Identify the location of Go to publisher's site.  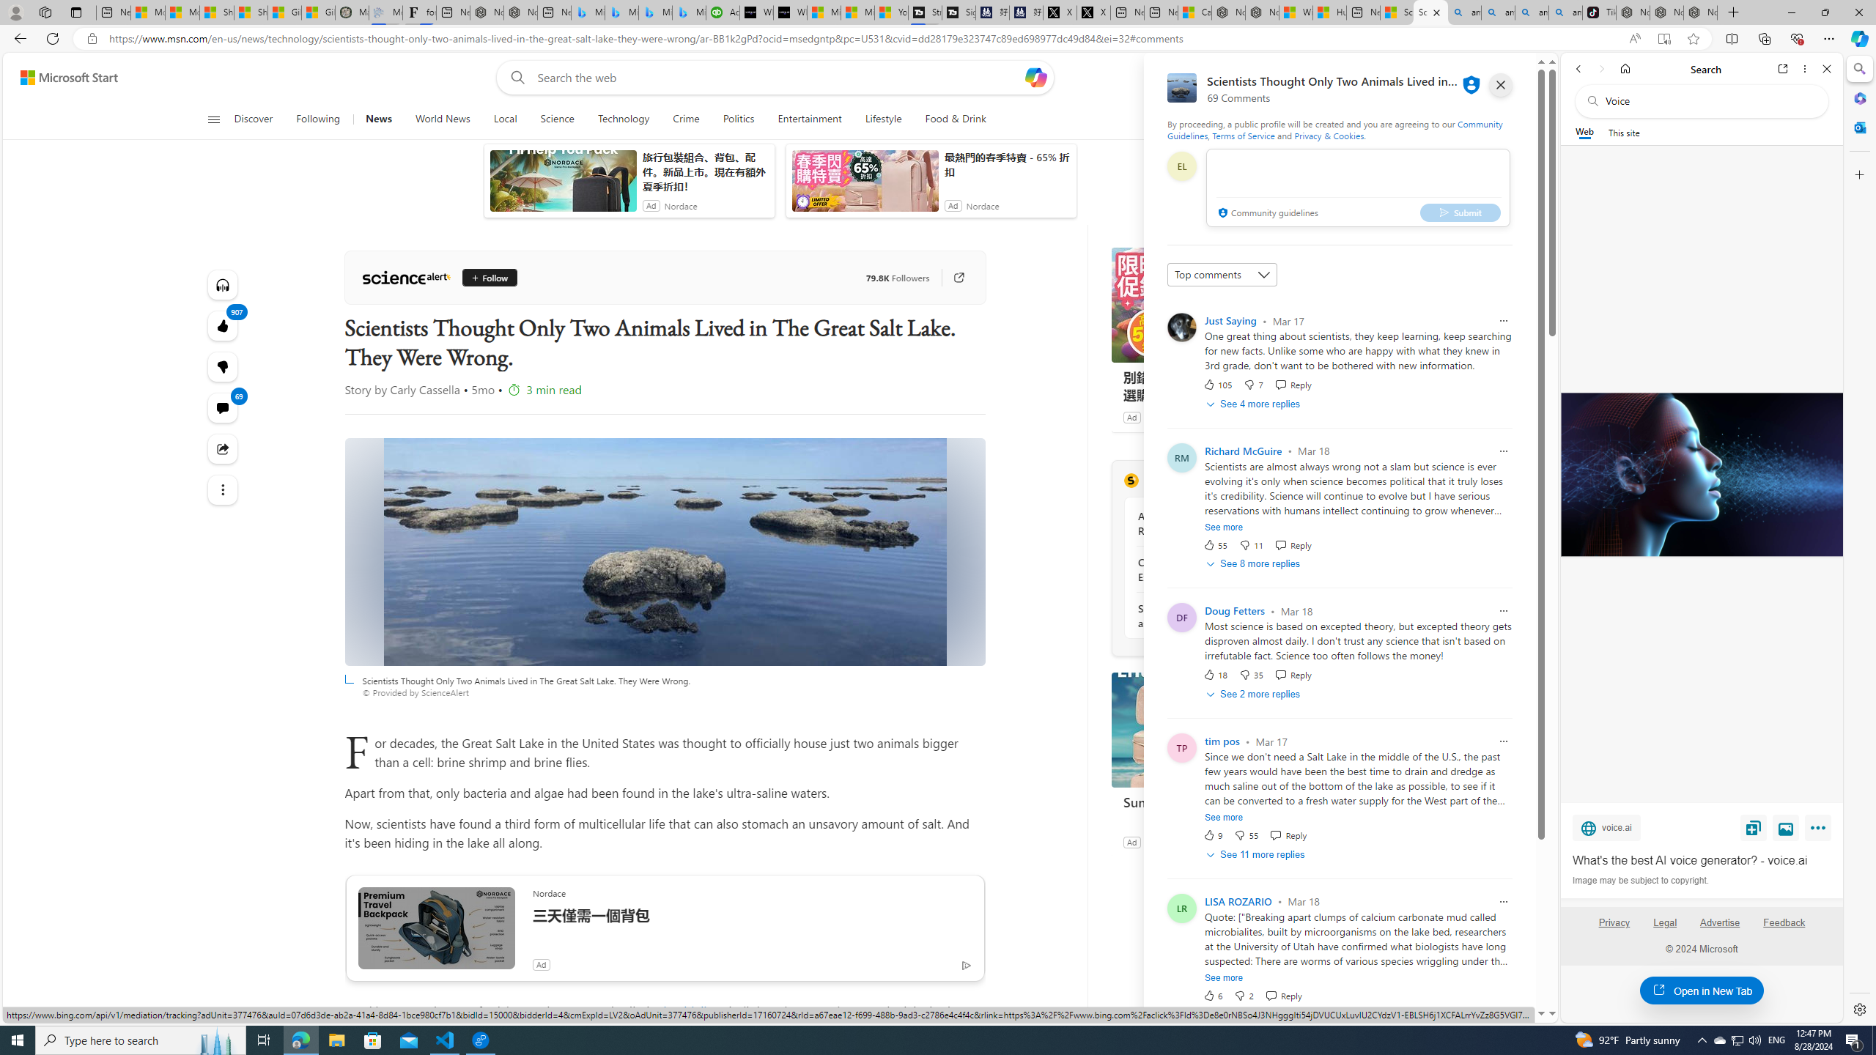
(951, 278).